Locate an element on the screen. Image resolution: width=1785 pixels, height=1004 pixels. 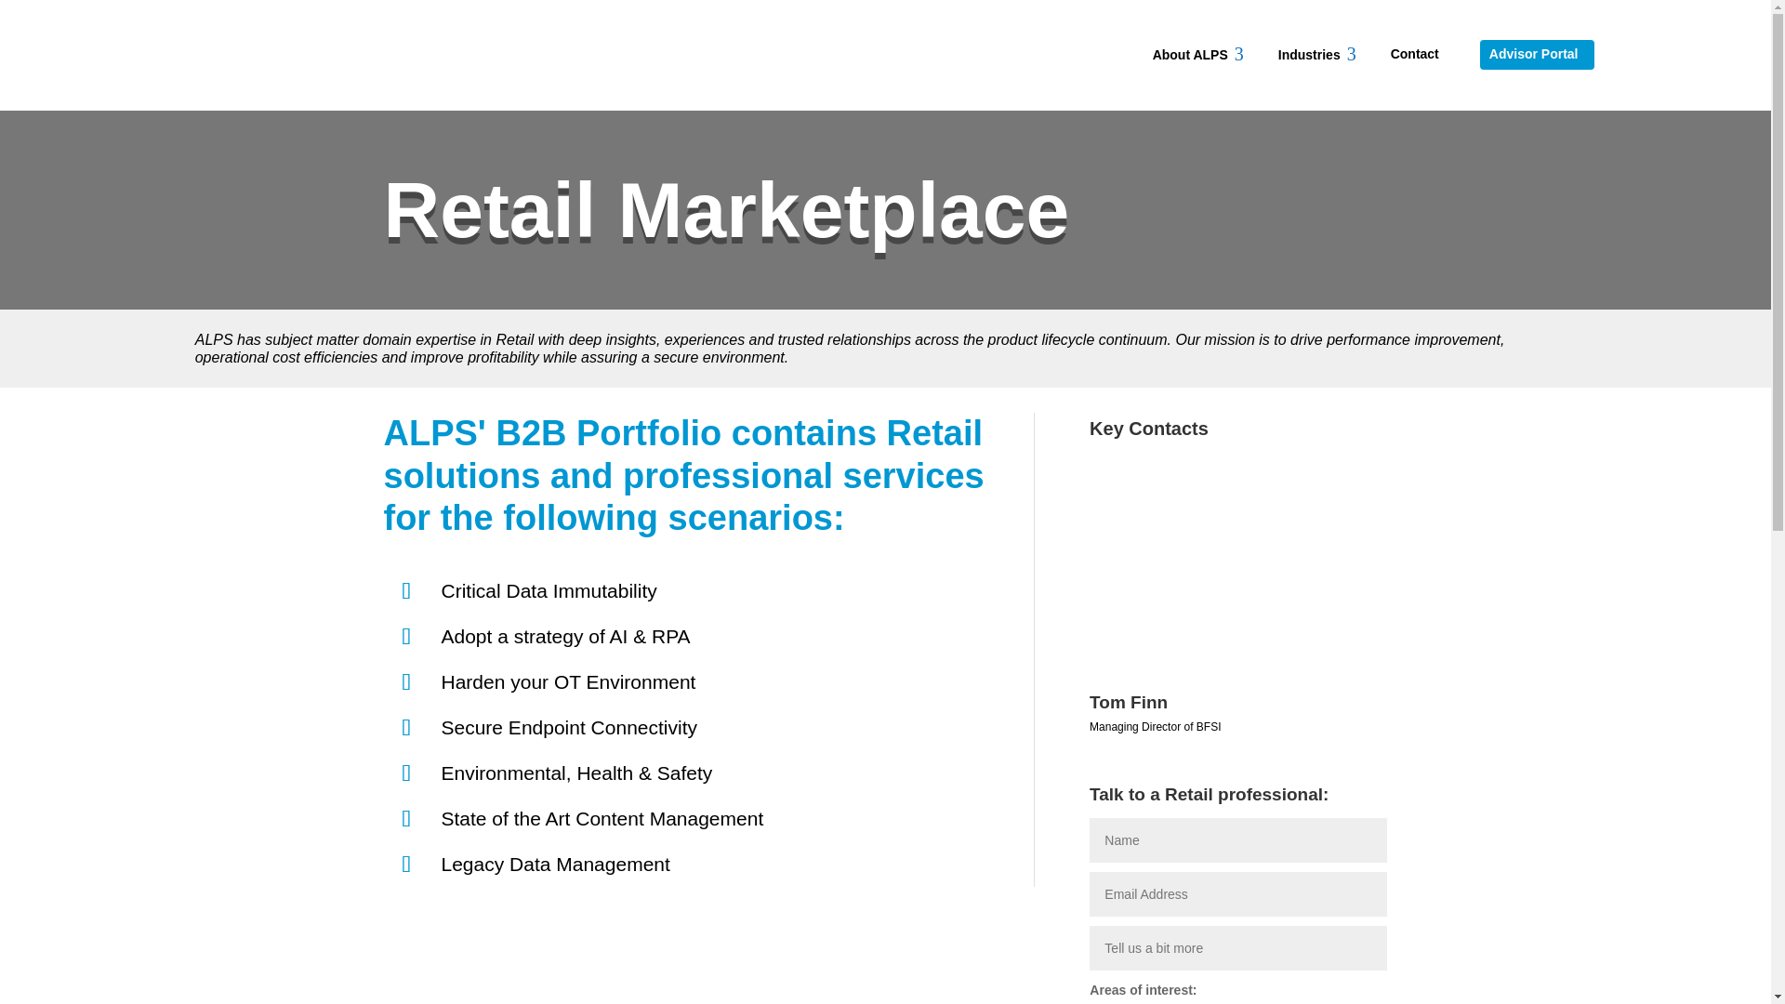
Advisor Portal is located at coordinates (1418, 54).